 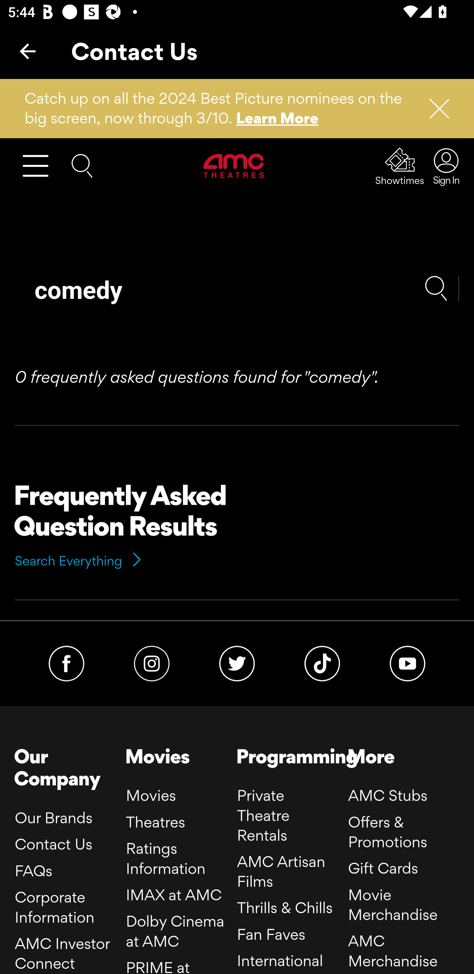 I want to click on Corporate Information, so click(x=55, y=907).